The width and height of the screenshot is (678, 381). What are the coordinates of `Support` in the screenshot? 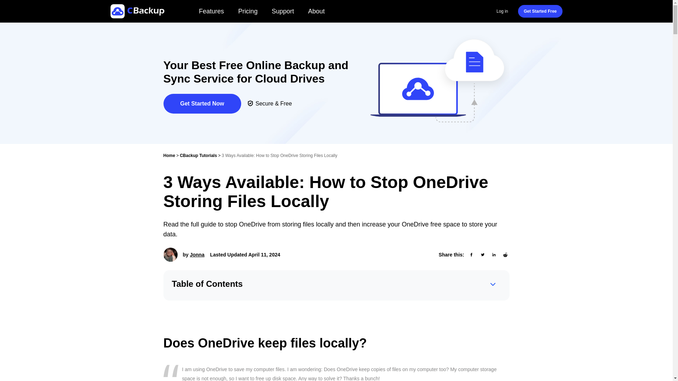 It's located at (282, 11).